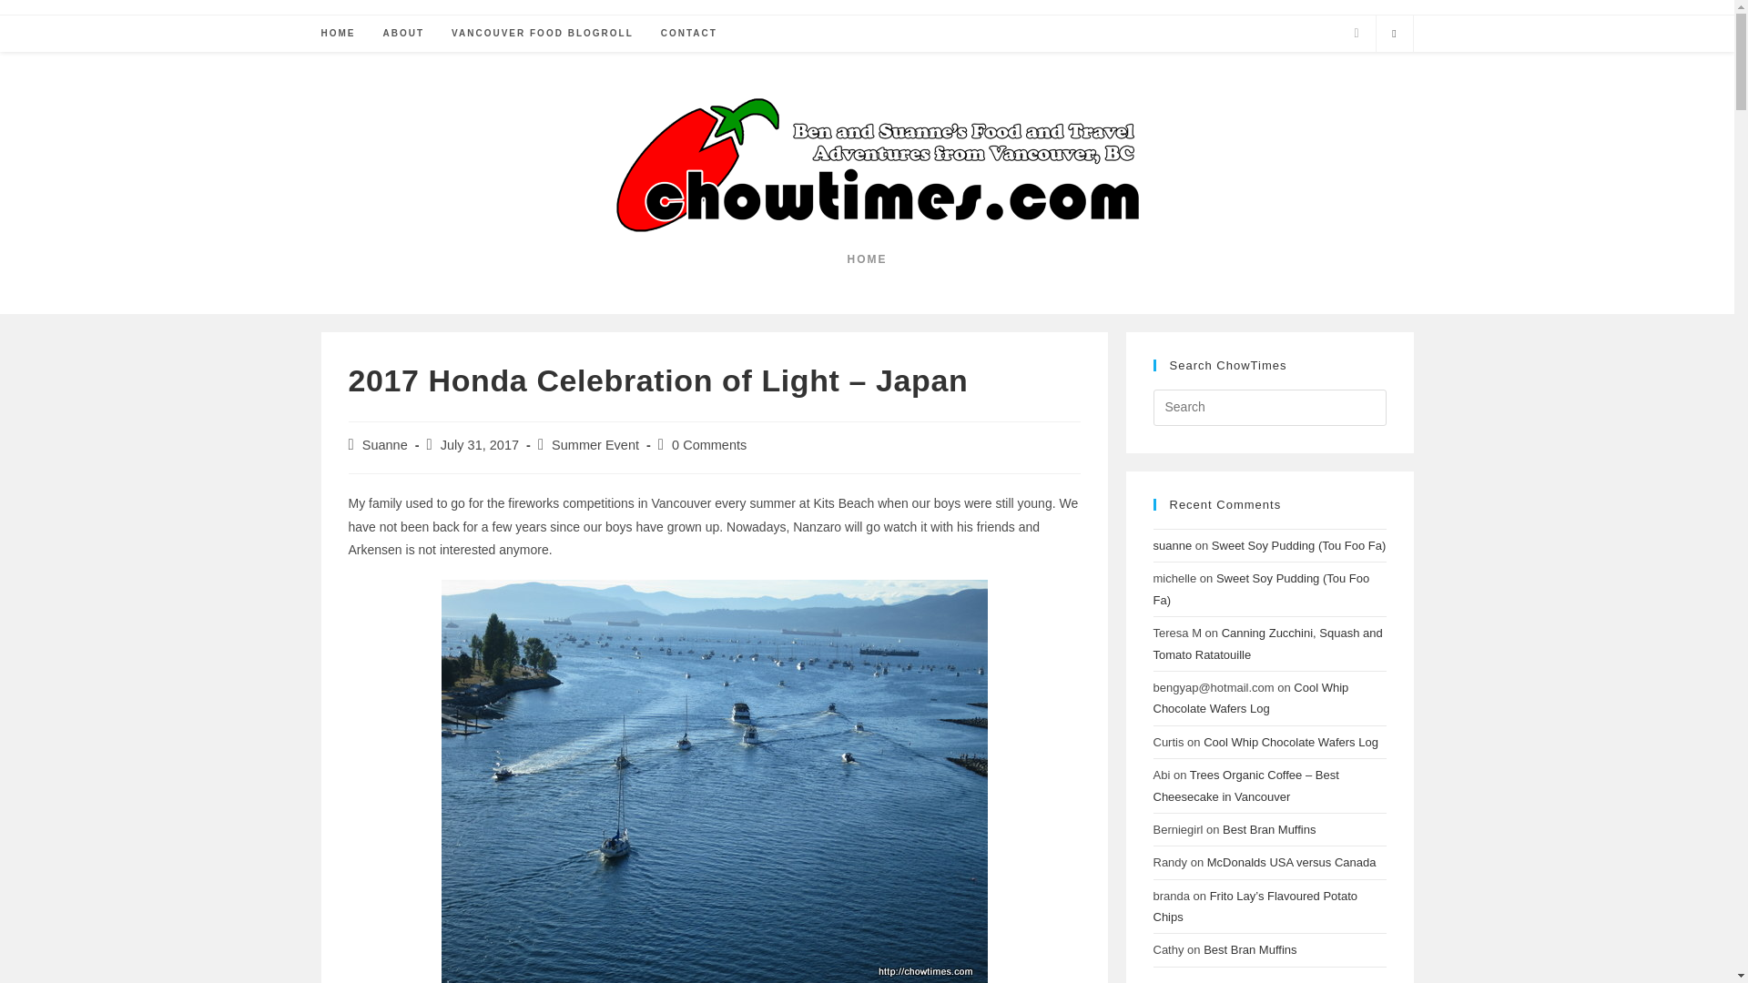 The height and width of the screenshot is (983, 1748). Describe the element at coordinates (1249, 698) in the screenshot. I see `Cool Whip Chocolate Wafers Log` at that location.